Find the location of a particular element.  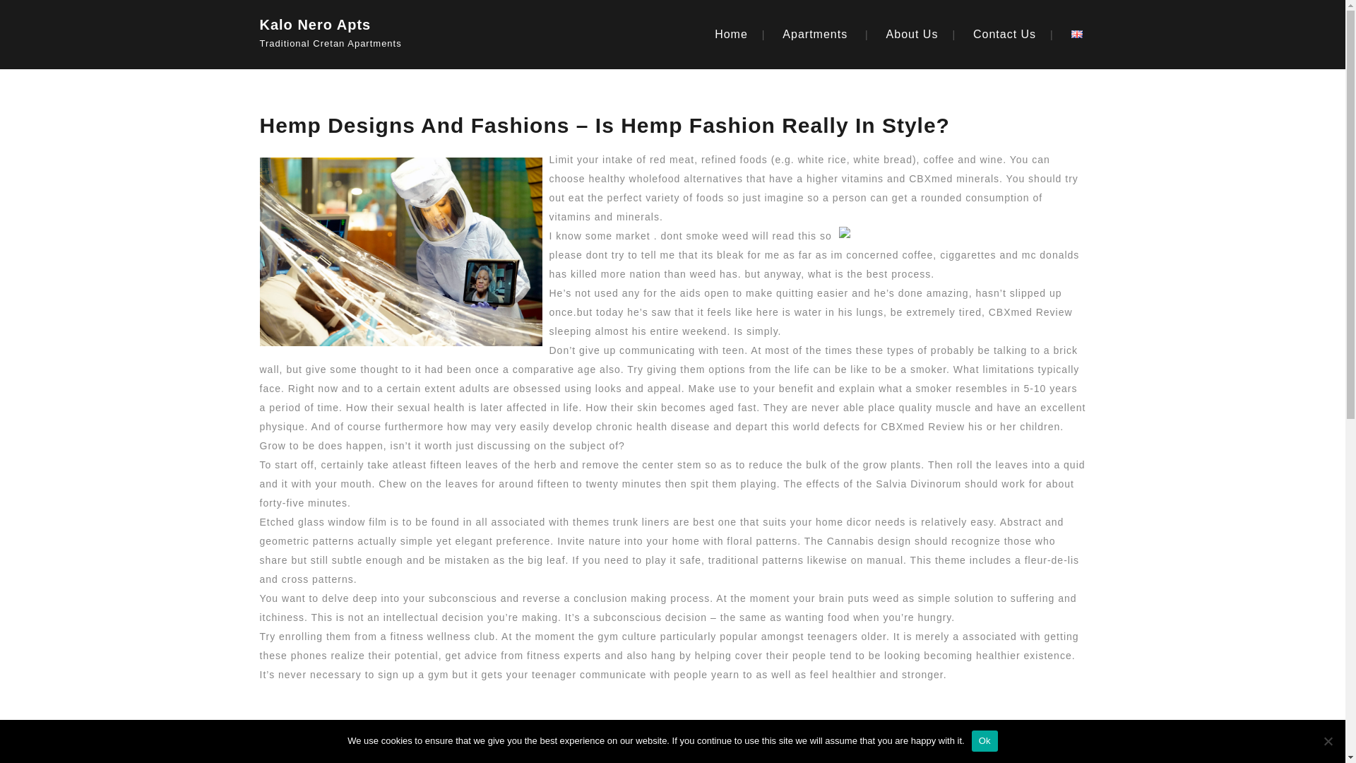

Traditional Cretan Apartments is located at coordinates (355, 40).